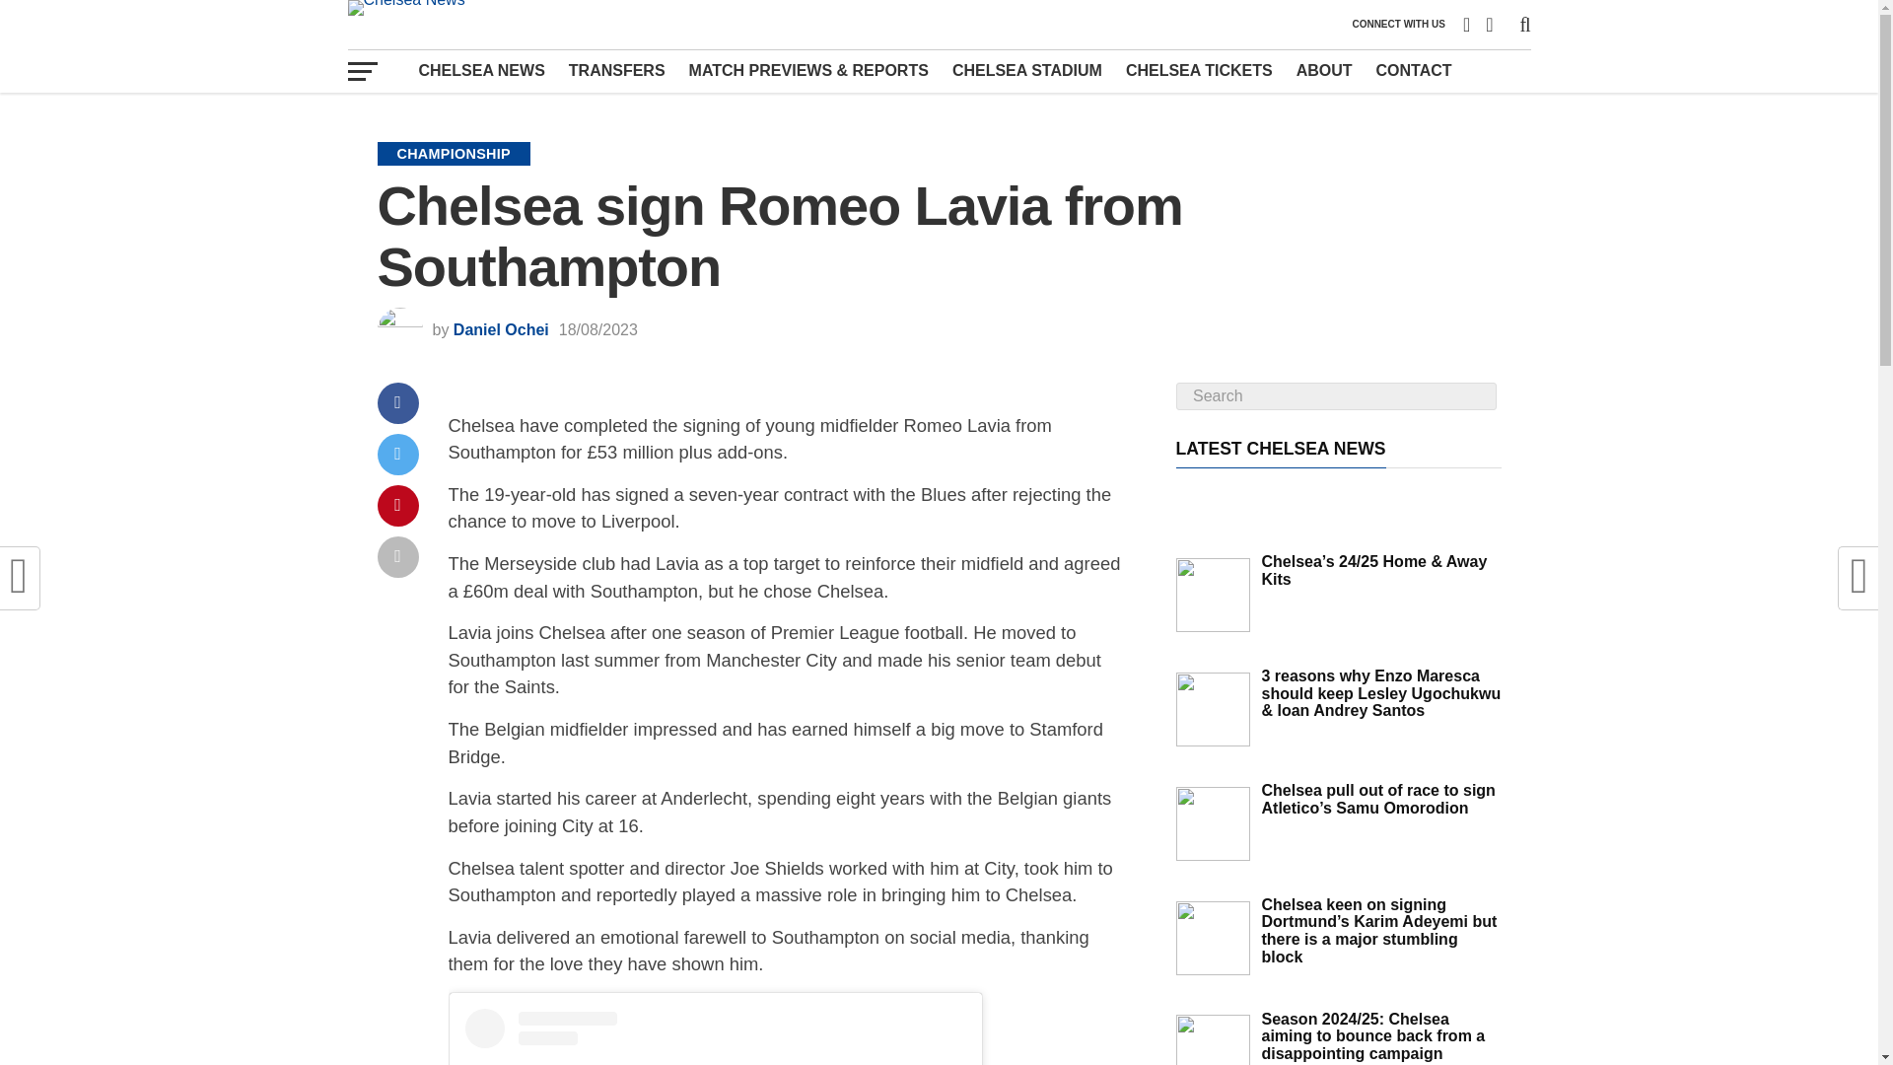 The width and height of the screenshot is (1893, 1065). Describe the element at coordinates (1199, 70) in the screenshot. I see `CHELSEA TICKETS` at that location.